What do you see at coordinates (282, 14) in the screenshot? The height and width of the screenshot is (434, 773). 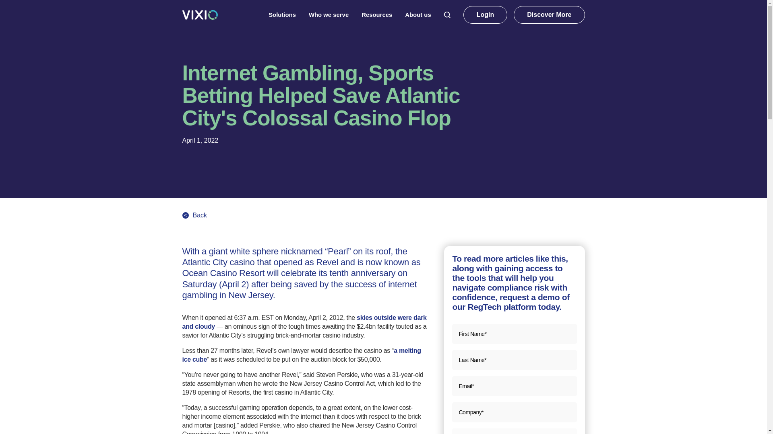 I see `Solutions` at bounding box center [282, 14].